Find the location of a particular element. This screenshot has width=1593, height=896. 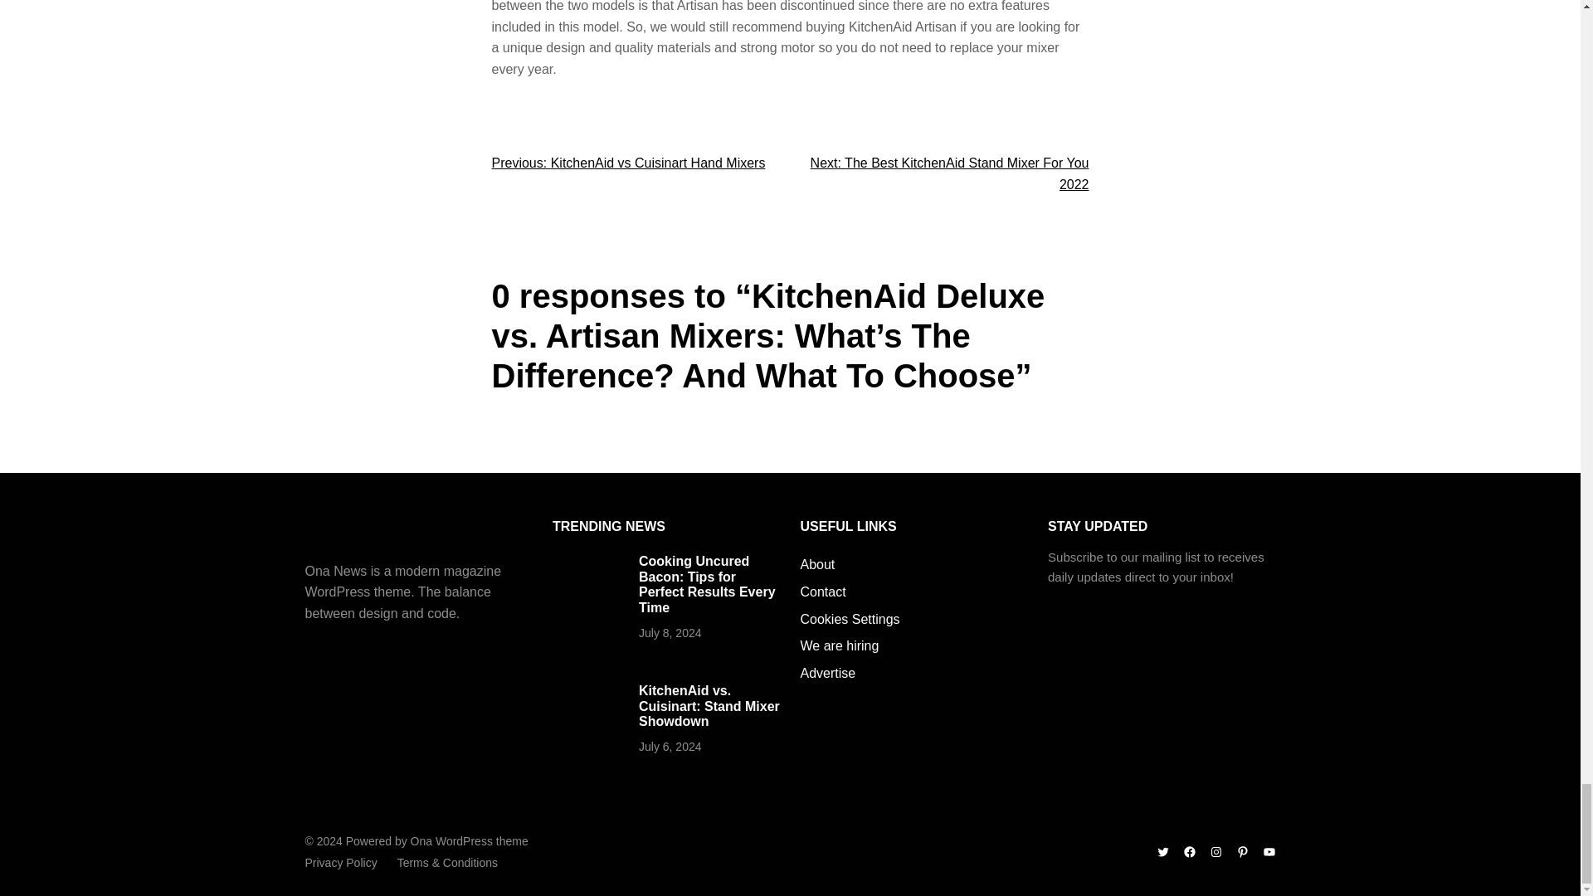

KitchenAid vs. Cuisinart: Stand Mixer Showdown is located at coordinates (709, 706).